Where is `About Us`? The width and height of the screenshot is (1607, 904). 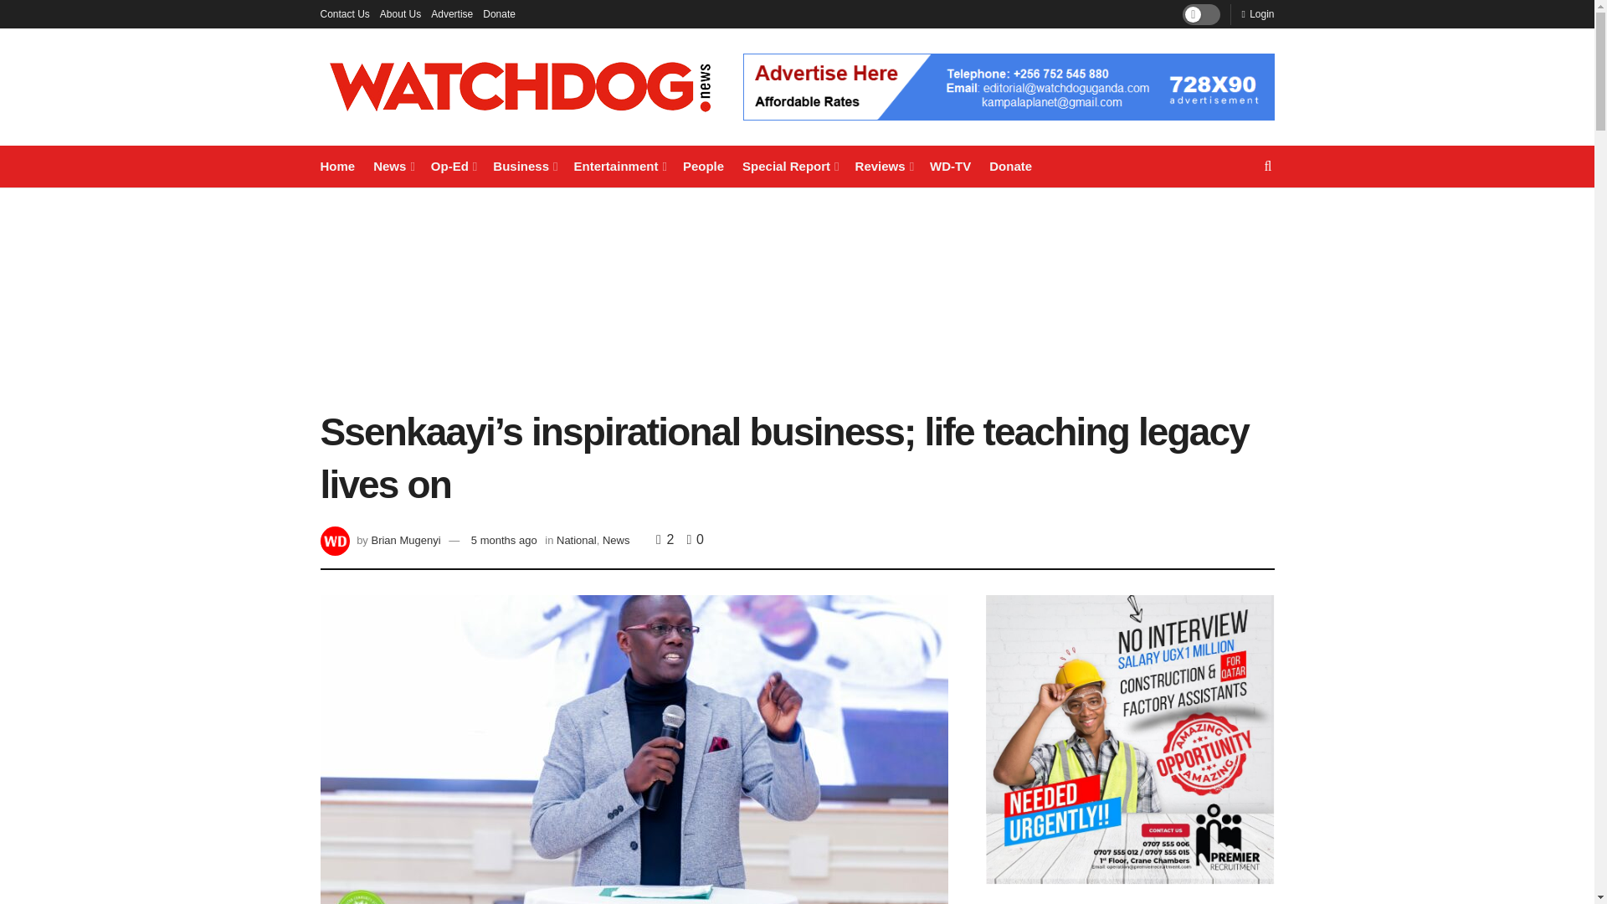
About Us is located at coordinates (400, 13).